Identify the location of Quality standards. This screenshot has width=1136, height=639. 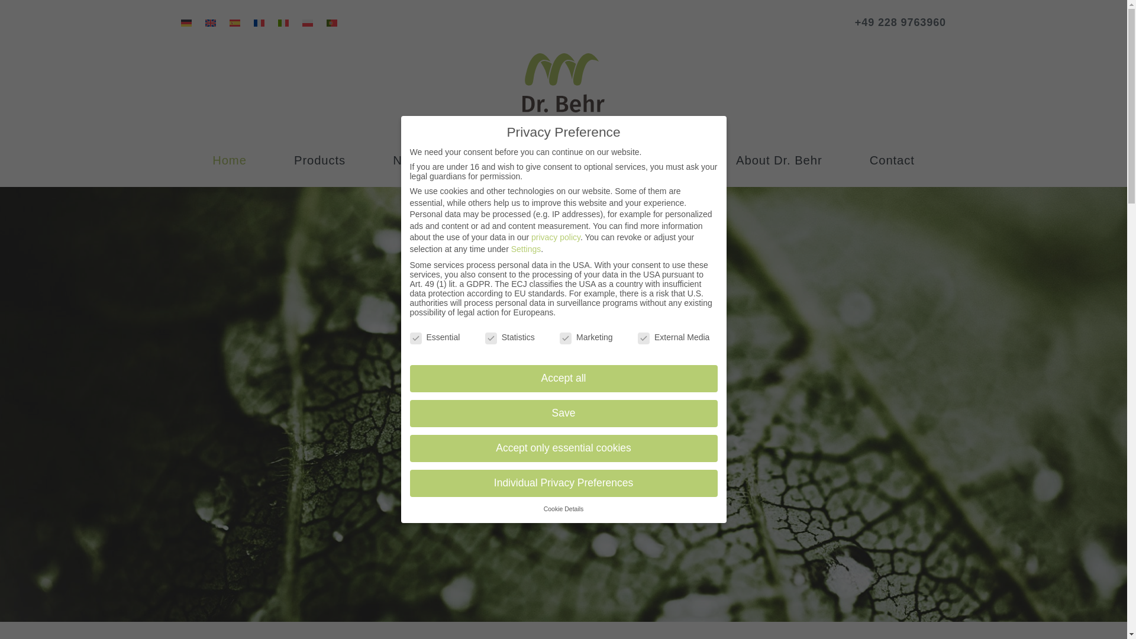
(524, 161).